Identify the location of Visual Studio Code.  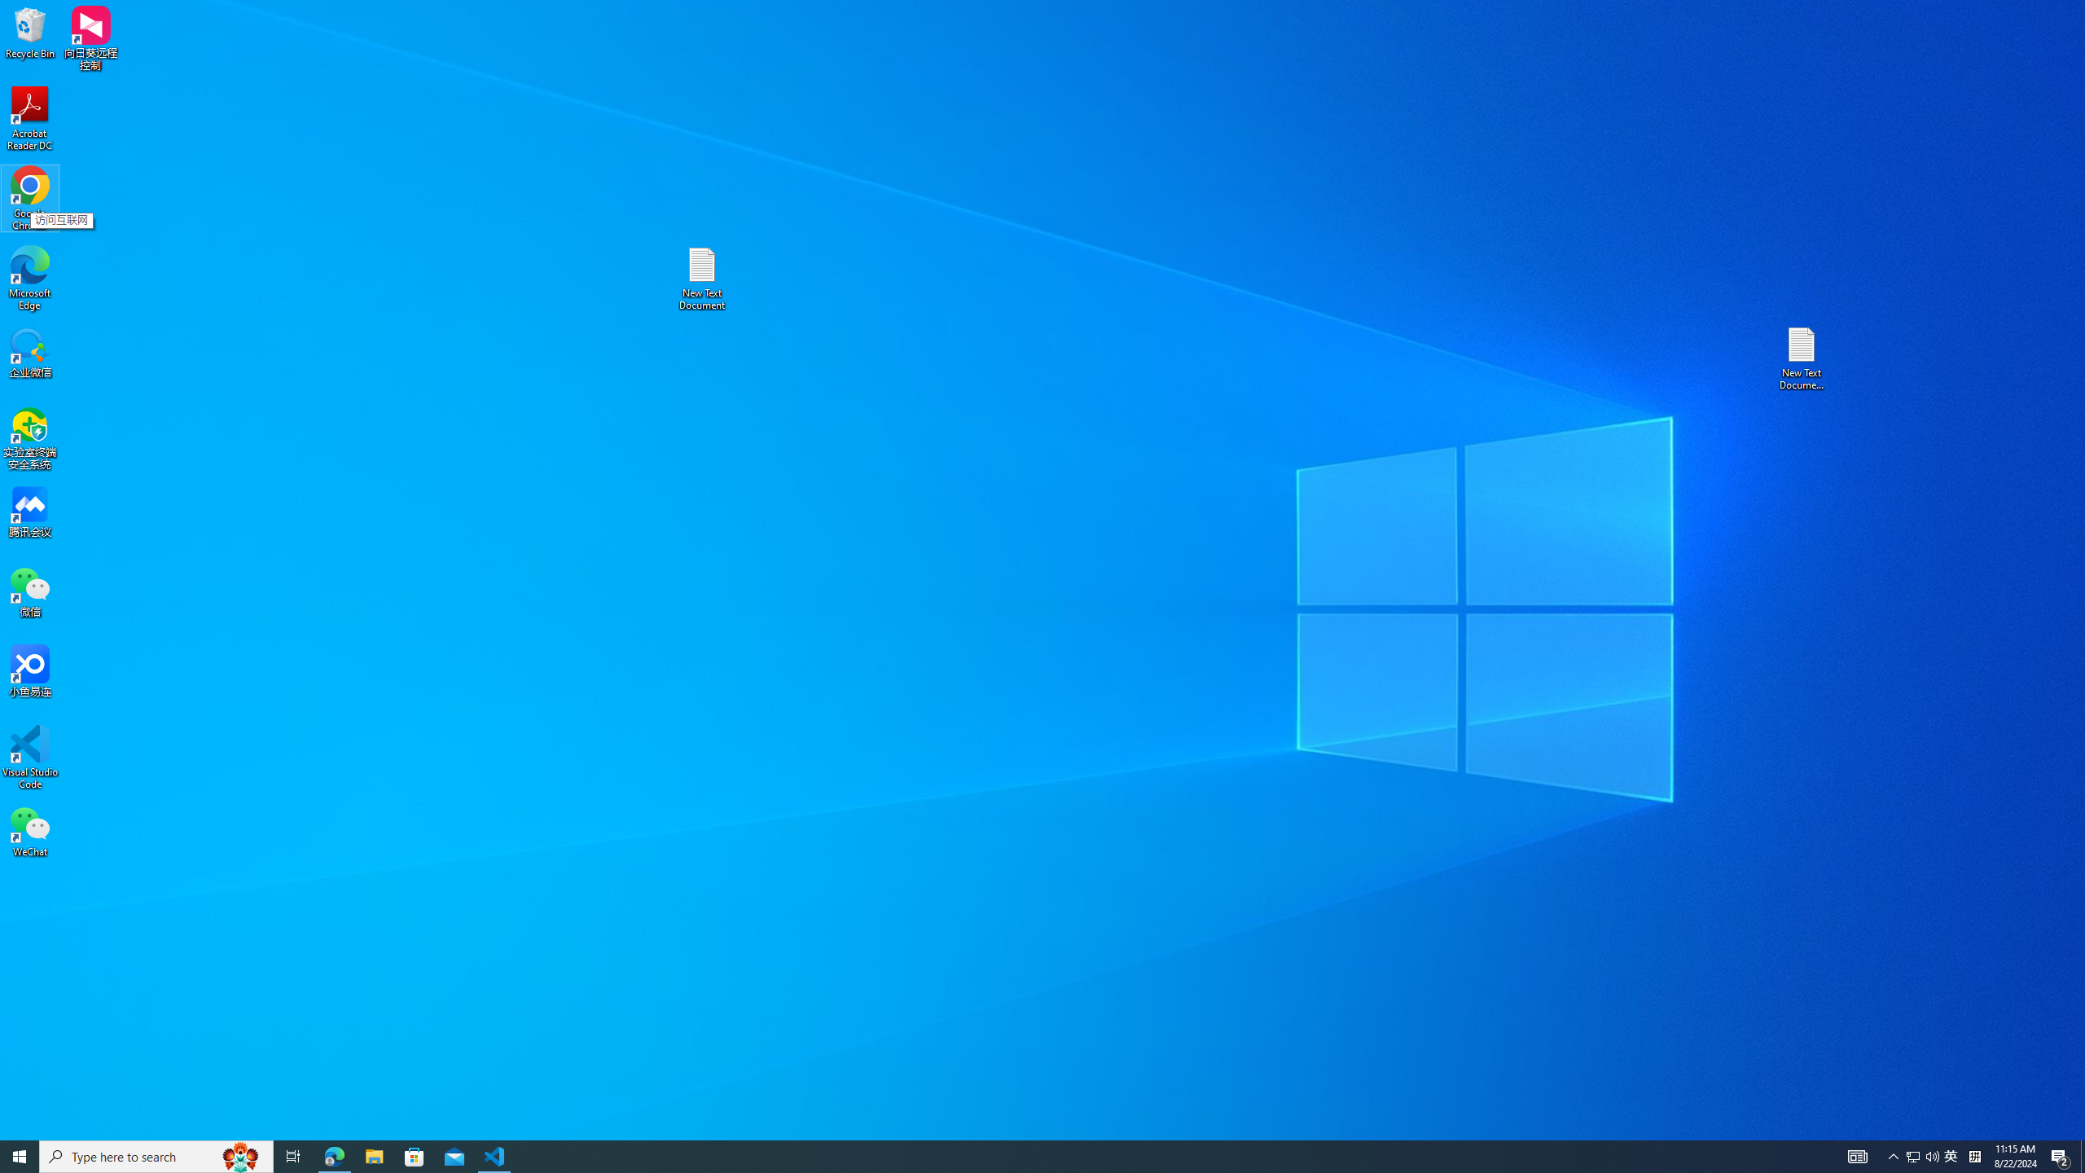
(30, 758).